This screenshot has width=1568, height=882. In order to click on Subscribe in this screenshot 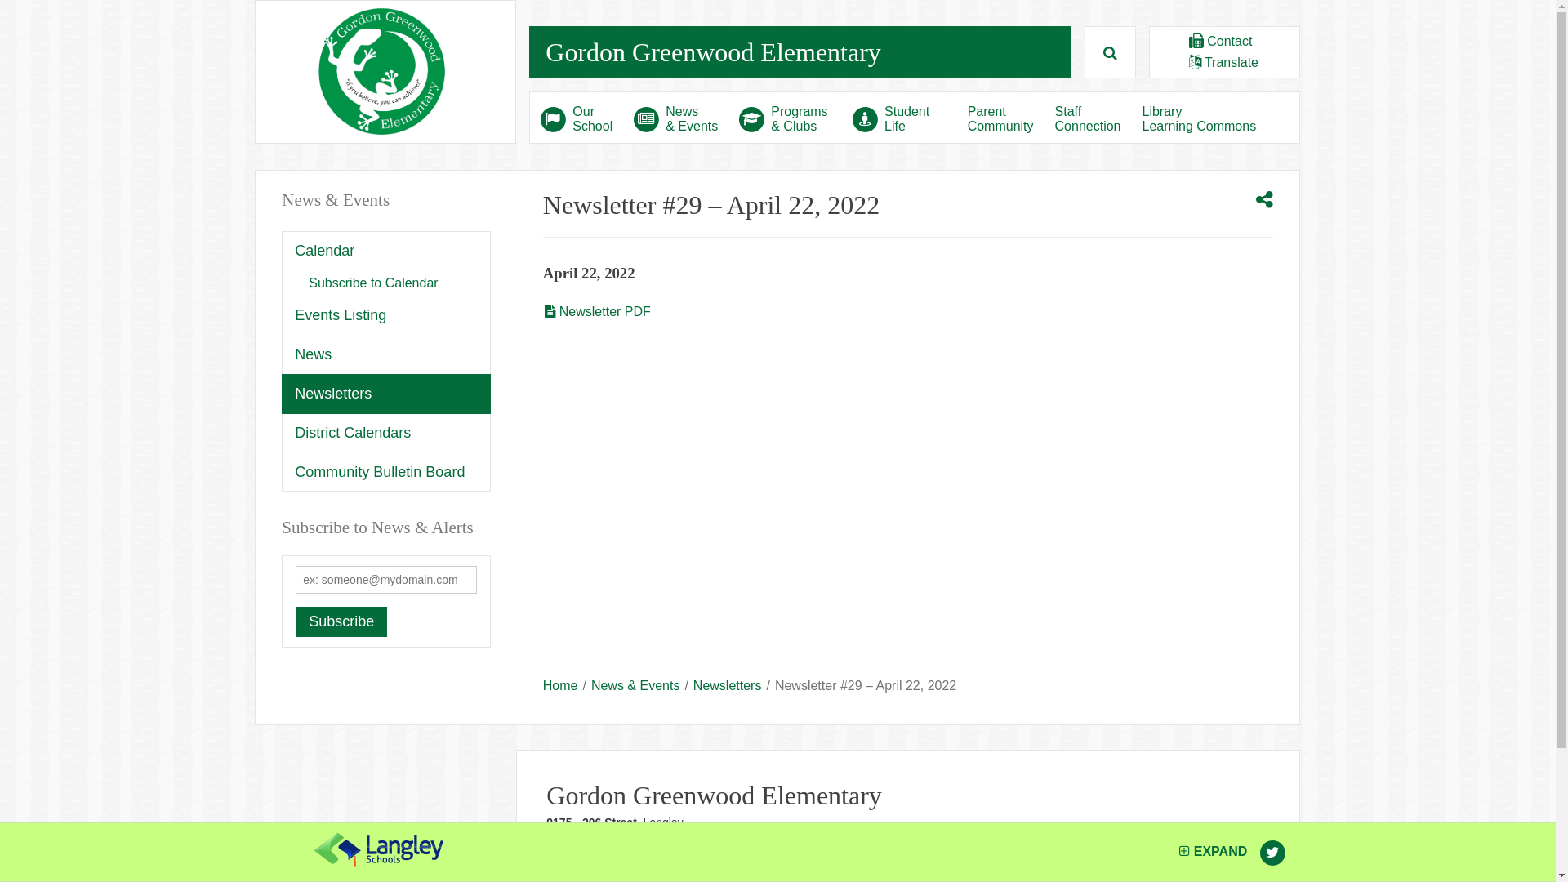, I will do `click(341, 622)`.